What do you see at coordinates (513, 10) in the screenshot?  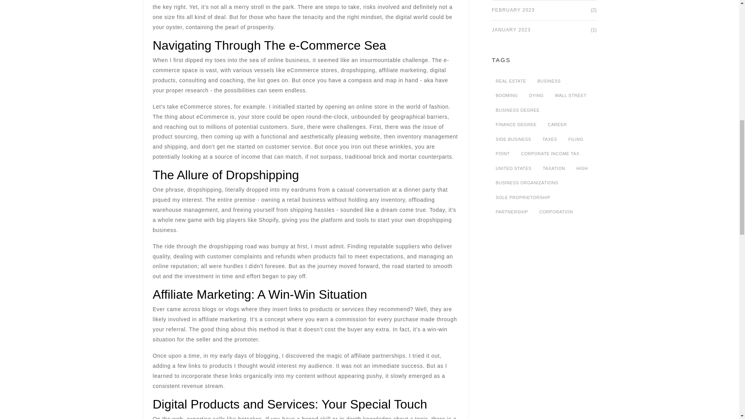 I see `FEBRUARY 2023` at bounding box center [513, 10].